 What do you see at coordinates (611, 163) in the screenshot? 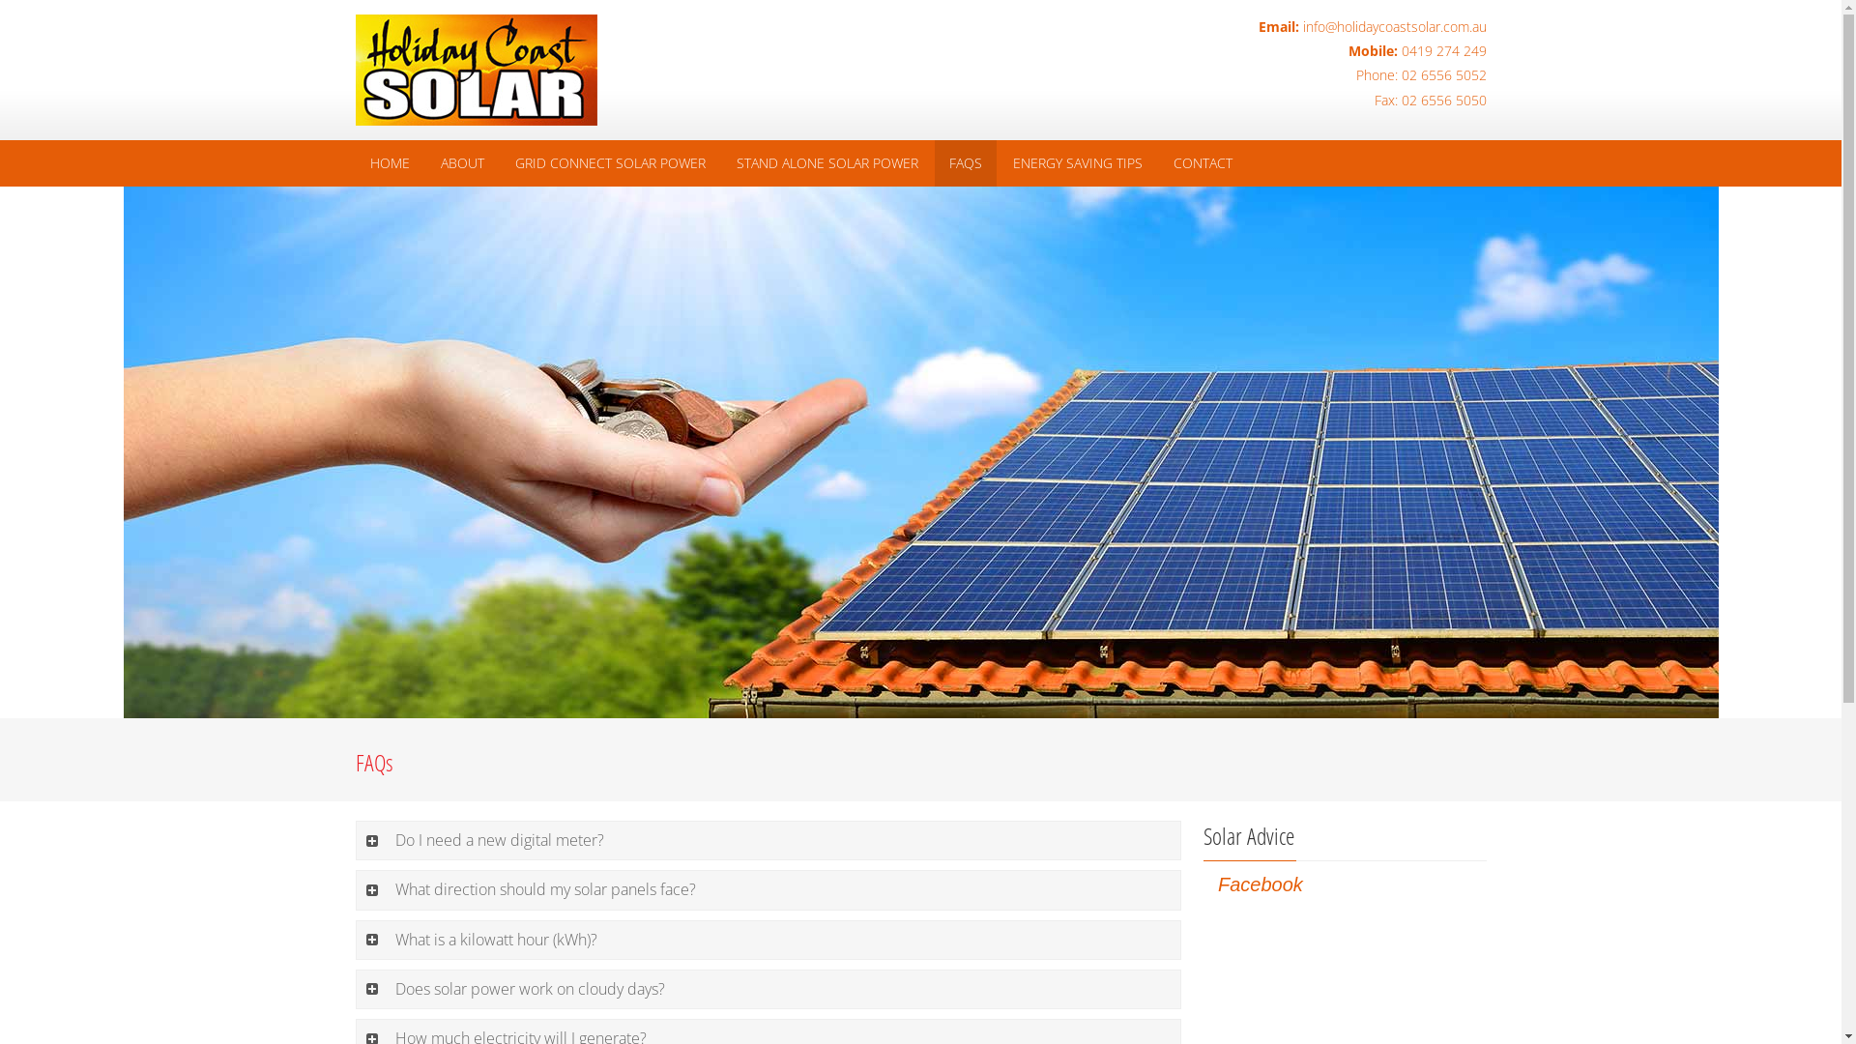
I see `GRID CONNECT SOLAR POWER` at bounding box center [611, 163].